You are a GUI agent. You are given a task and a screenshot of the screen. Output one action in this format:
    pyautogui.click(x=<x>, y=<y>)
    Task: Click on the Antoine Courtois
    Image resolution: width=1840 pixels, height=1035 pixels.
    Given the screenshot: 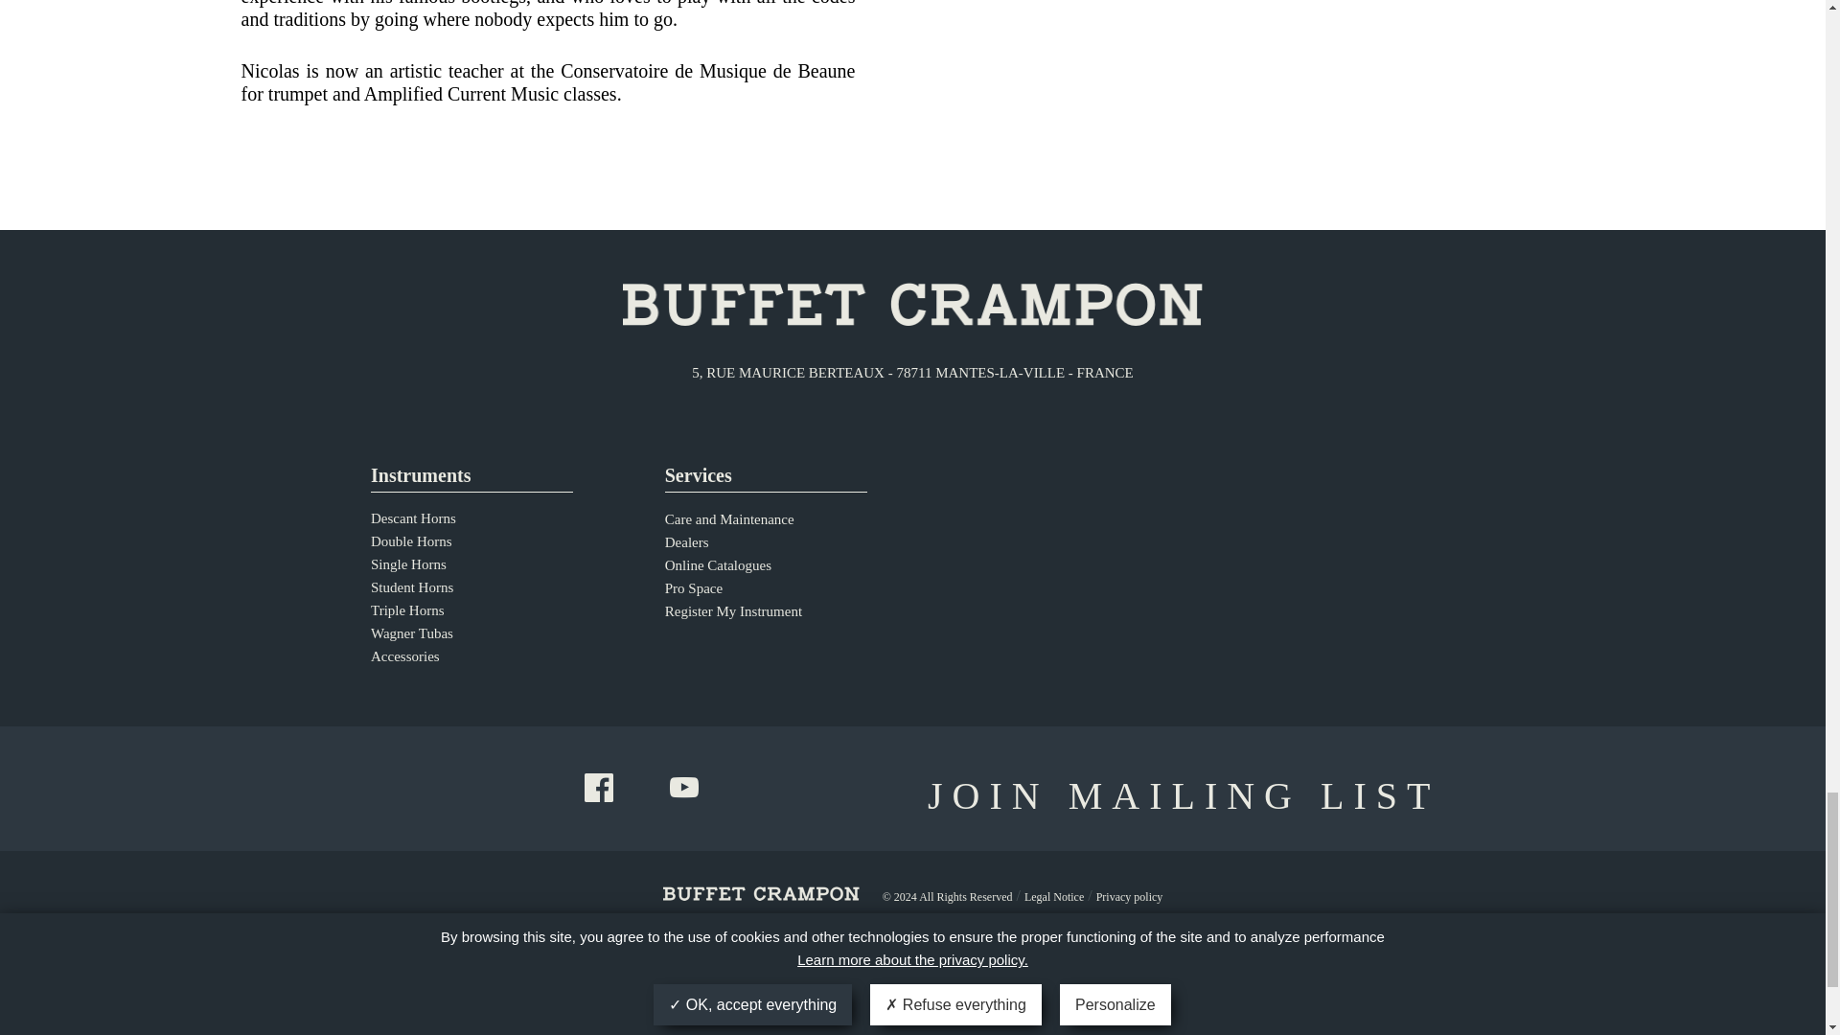 What is the action you would take?
    pyautogui.click(x=715, y=1010)
    